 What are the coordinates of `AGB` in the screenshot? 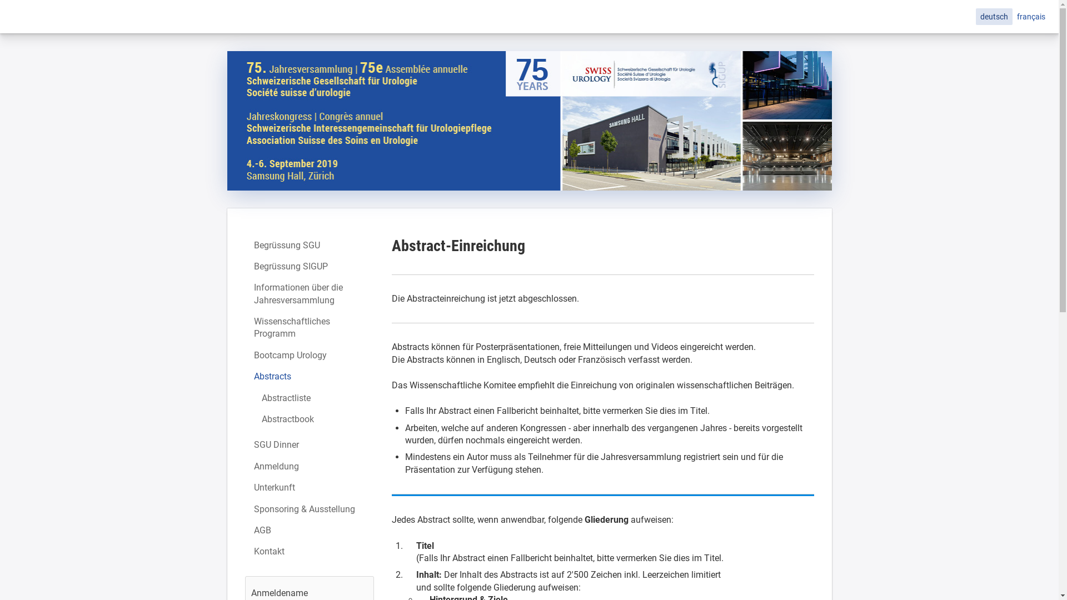 It's located at (309, 531).